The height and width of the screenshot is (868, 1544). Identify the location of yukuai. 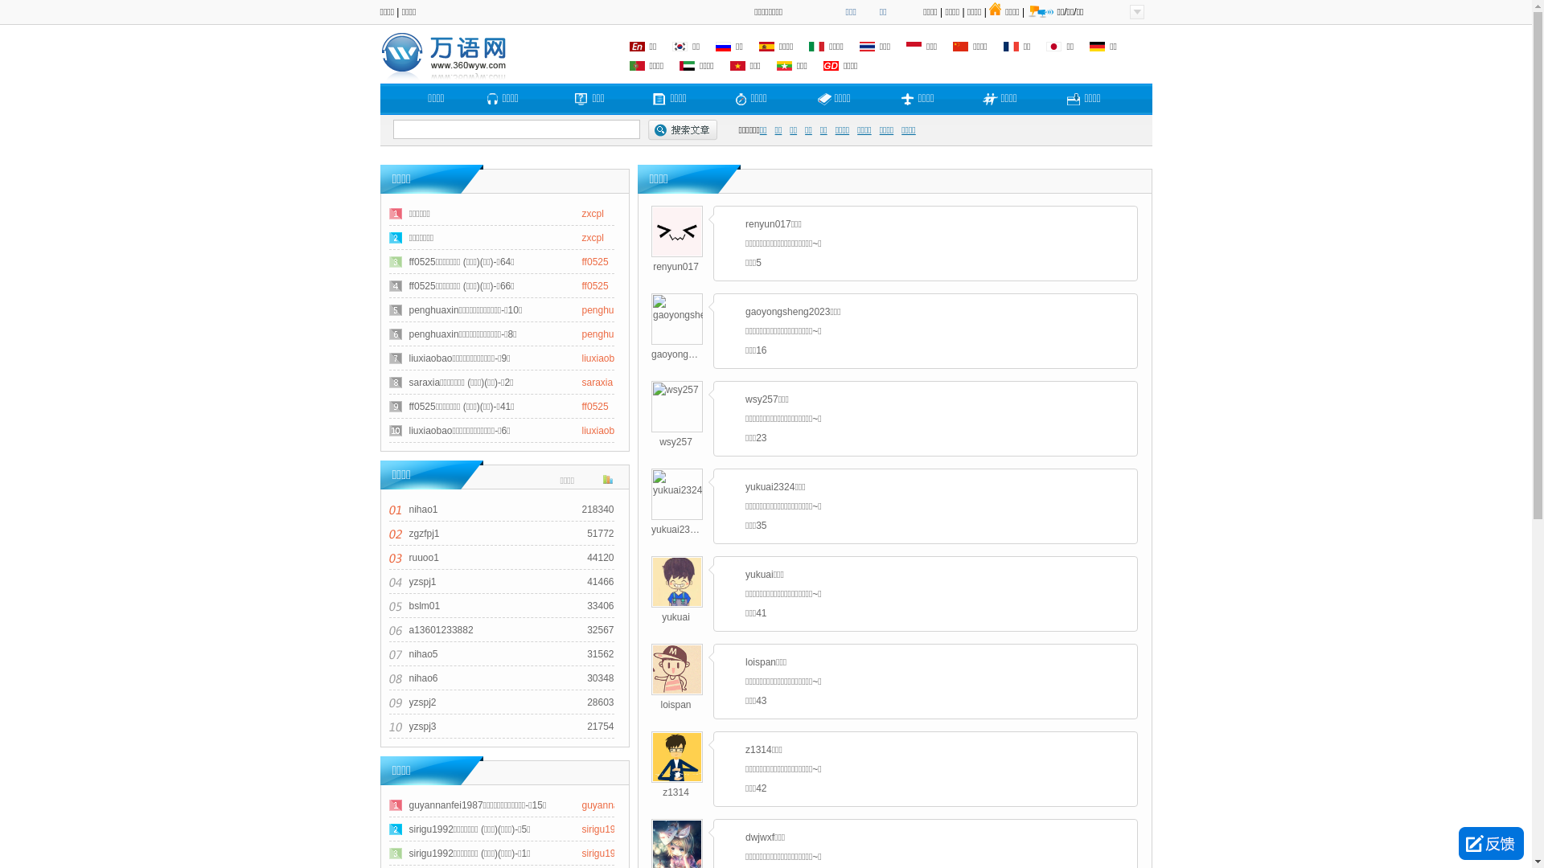
(677, 603).